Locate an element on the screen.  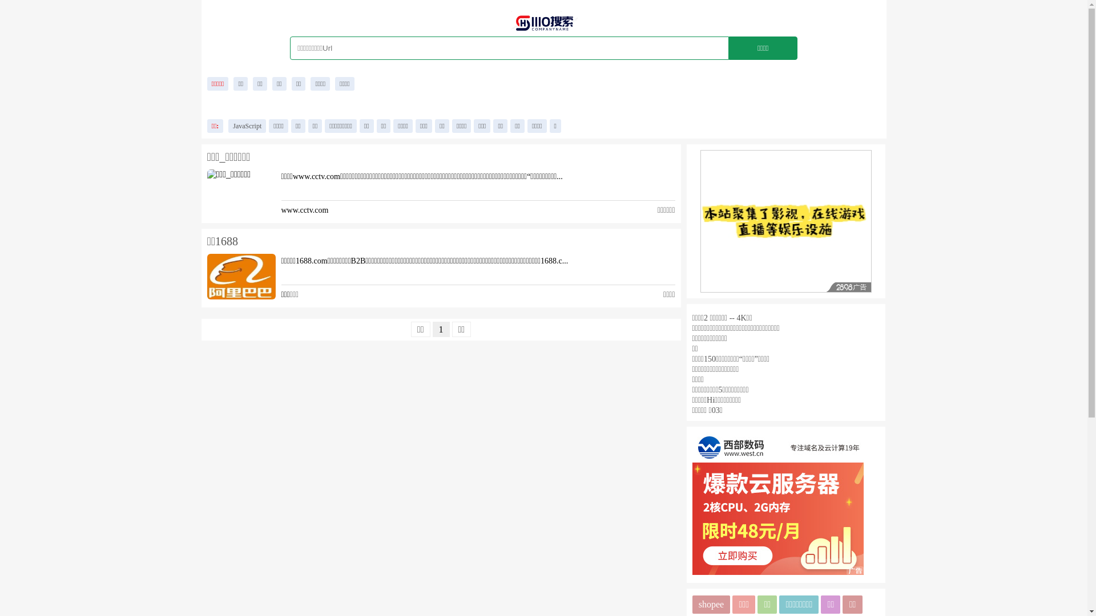
shopee is located at coordinates (711, 605).